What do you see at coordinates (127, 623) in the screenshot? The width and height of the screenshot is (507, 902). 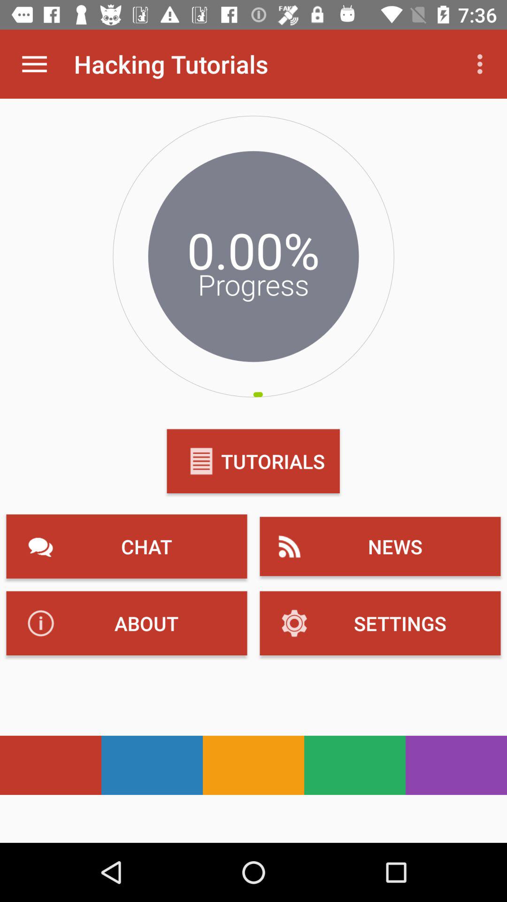 I see `click on the button which has the text about` at bounding box center [127, 623].